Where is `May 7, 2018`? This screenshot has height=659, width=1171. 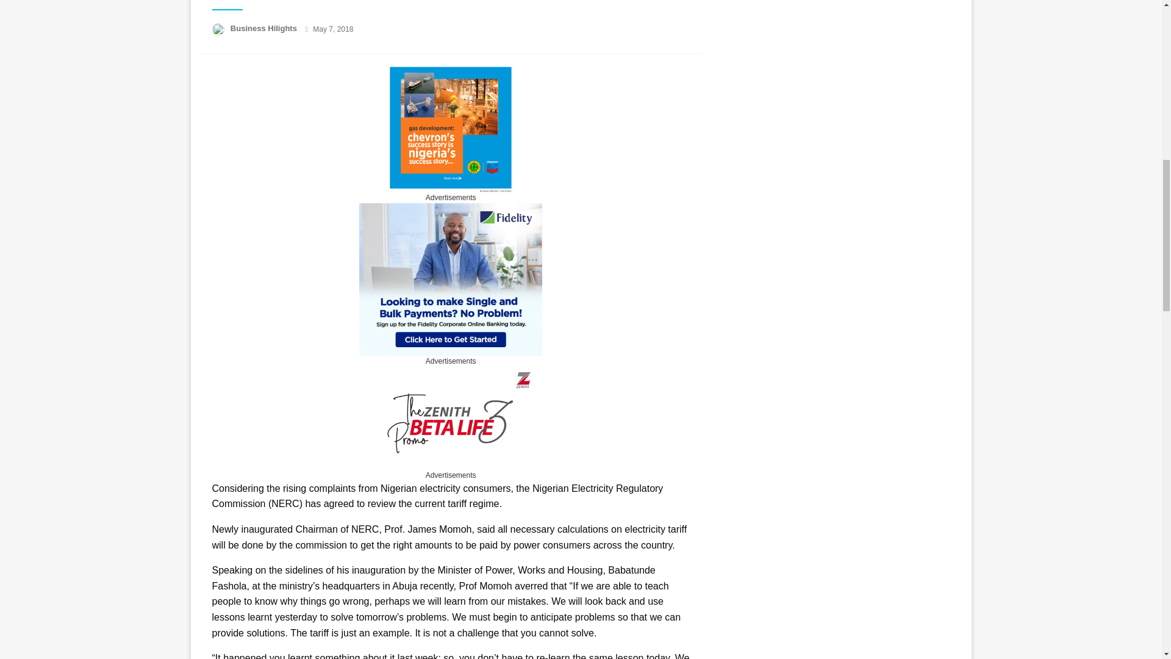
May 7, 2018 is located at coordinates (333, 29).